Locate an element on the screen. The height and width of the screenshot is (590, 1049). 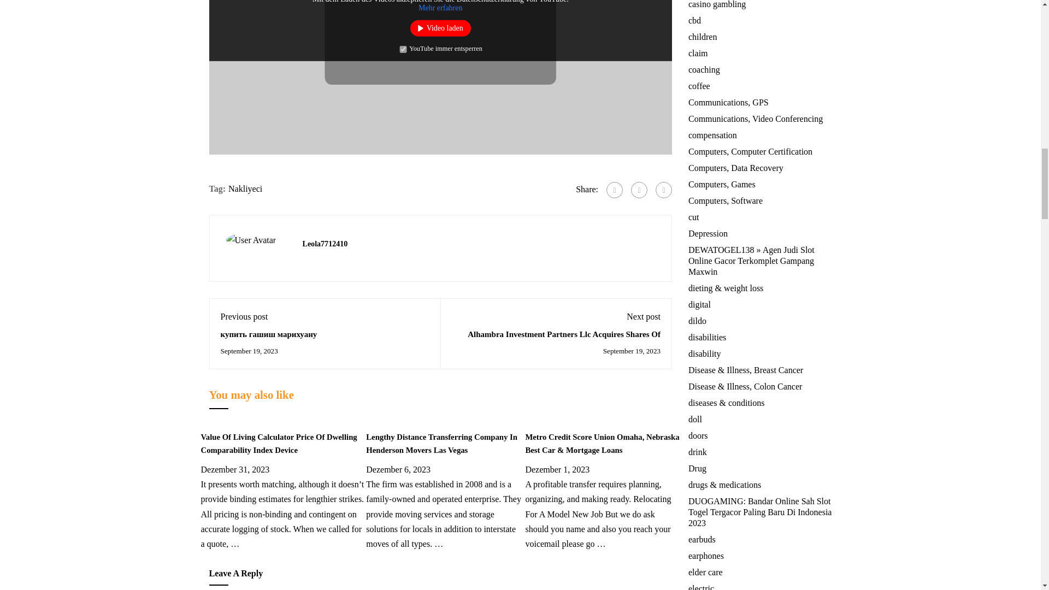
1 is located at coordinates (403, 49).